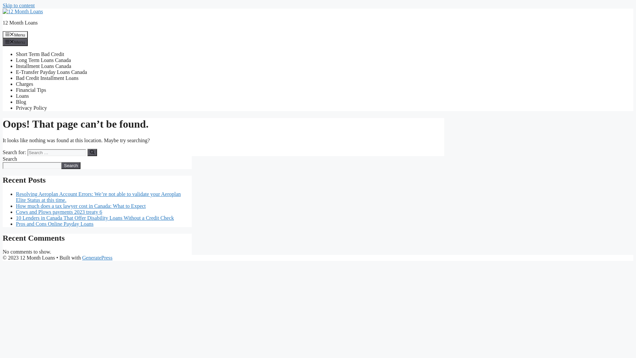 The height and width of the screenshot is (358, 636). Describe the element at coordinates (44, 66) in the screenshot. I see `Installment Loans Canada` at that location.